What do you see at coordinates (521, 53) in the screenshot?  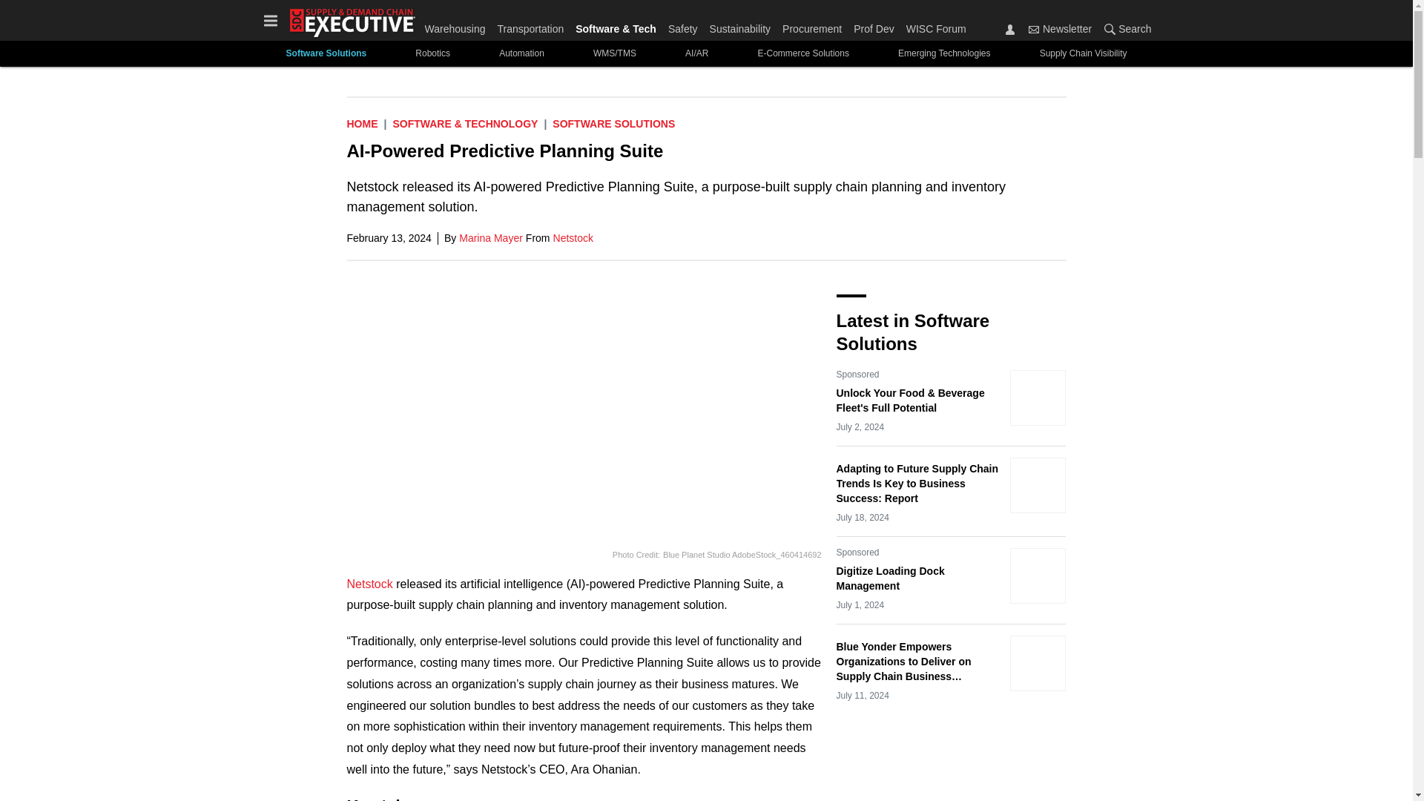 I see `Automation` at bounding box center [521, 53].